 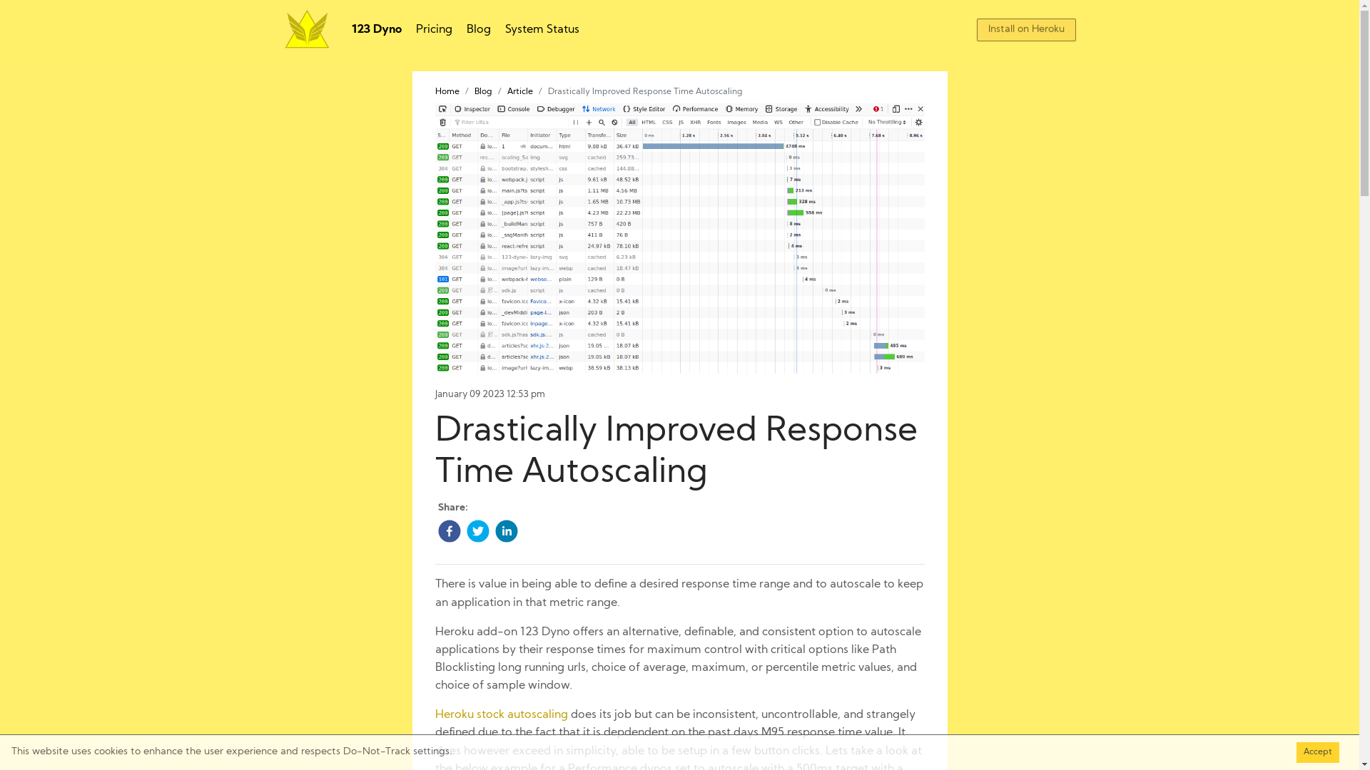 I want to click on Home, so click(x=447, y=92).